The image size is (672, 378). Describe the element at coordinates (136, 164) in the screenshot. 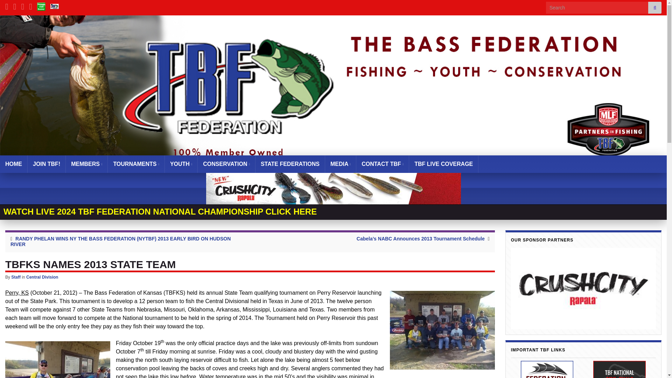

I see `TOURNAMENTS` at that location.